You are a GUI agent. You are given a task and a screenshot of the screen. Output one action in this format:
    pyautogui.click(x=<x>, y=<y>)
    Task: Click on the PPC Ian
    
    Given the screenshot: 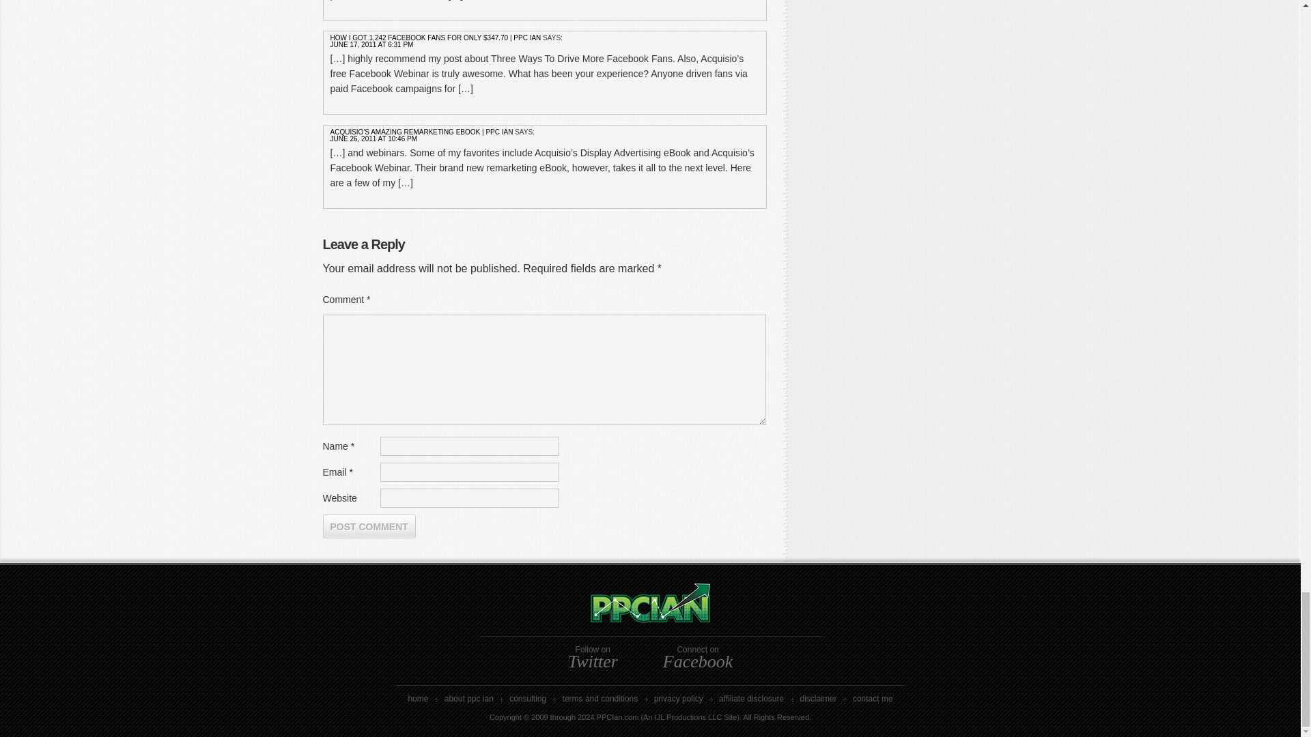 What is the action you would take?
    pyautogui.click(x=651, y=617)
    